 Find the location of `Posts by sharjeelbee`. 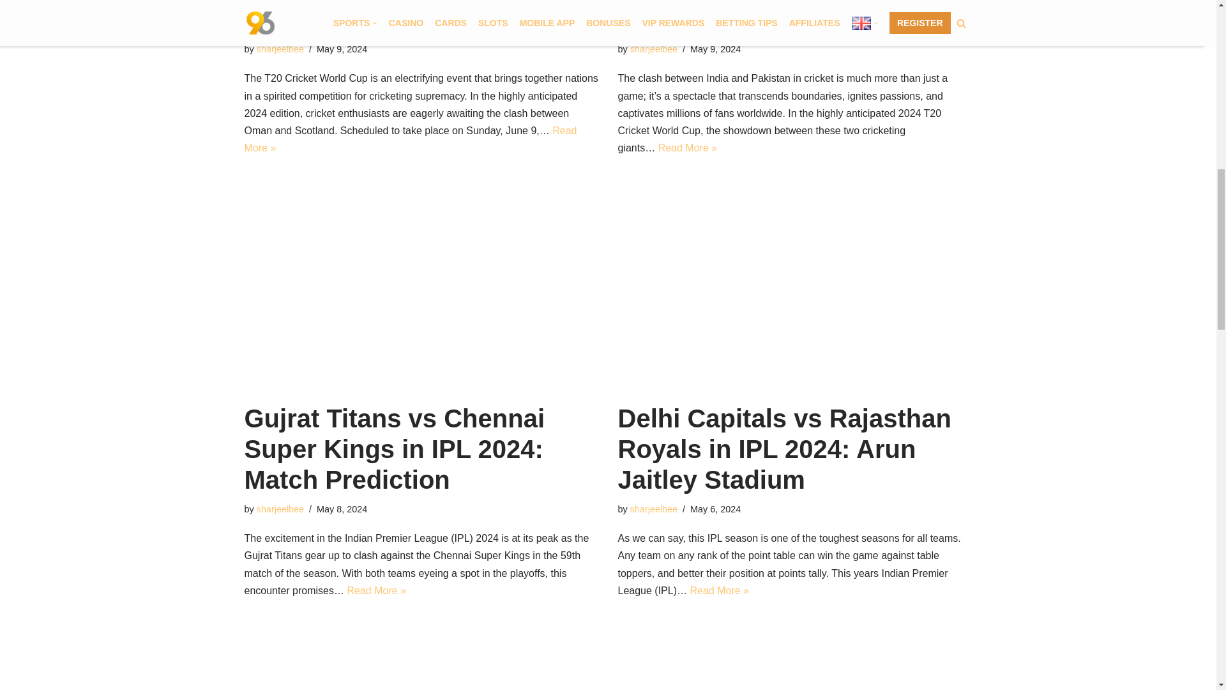

Posts by sharjeelbee is located at coordinates (280, 49).